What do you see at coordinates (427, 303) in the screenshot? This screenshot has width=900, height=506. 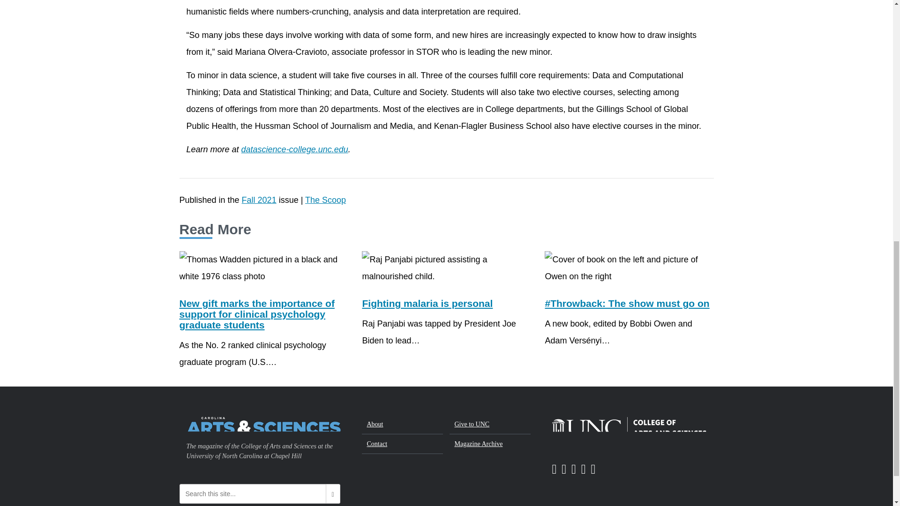 I see `Fighting malaria is personal` at bounding box center [427, 303].